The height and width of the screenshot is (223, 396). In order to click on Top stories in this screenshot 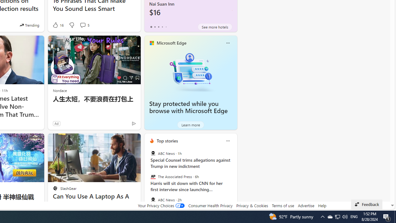, I will do `click(167, 141)`.